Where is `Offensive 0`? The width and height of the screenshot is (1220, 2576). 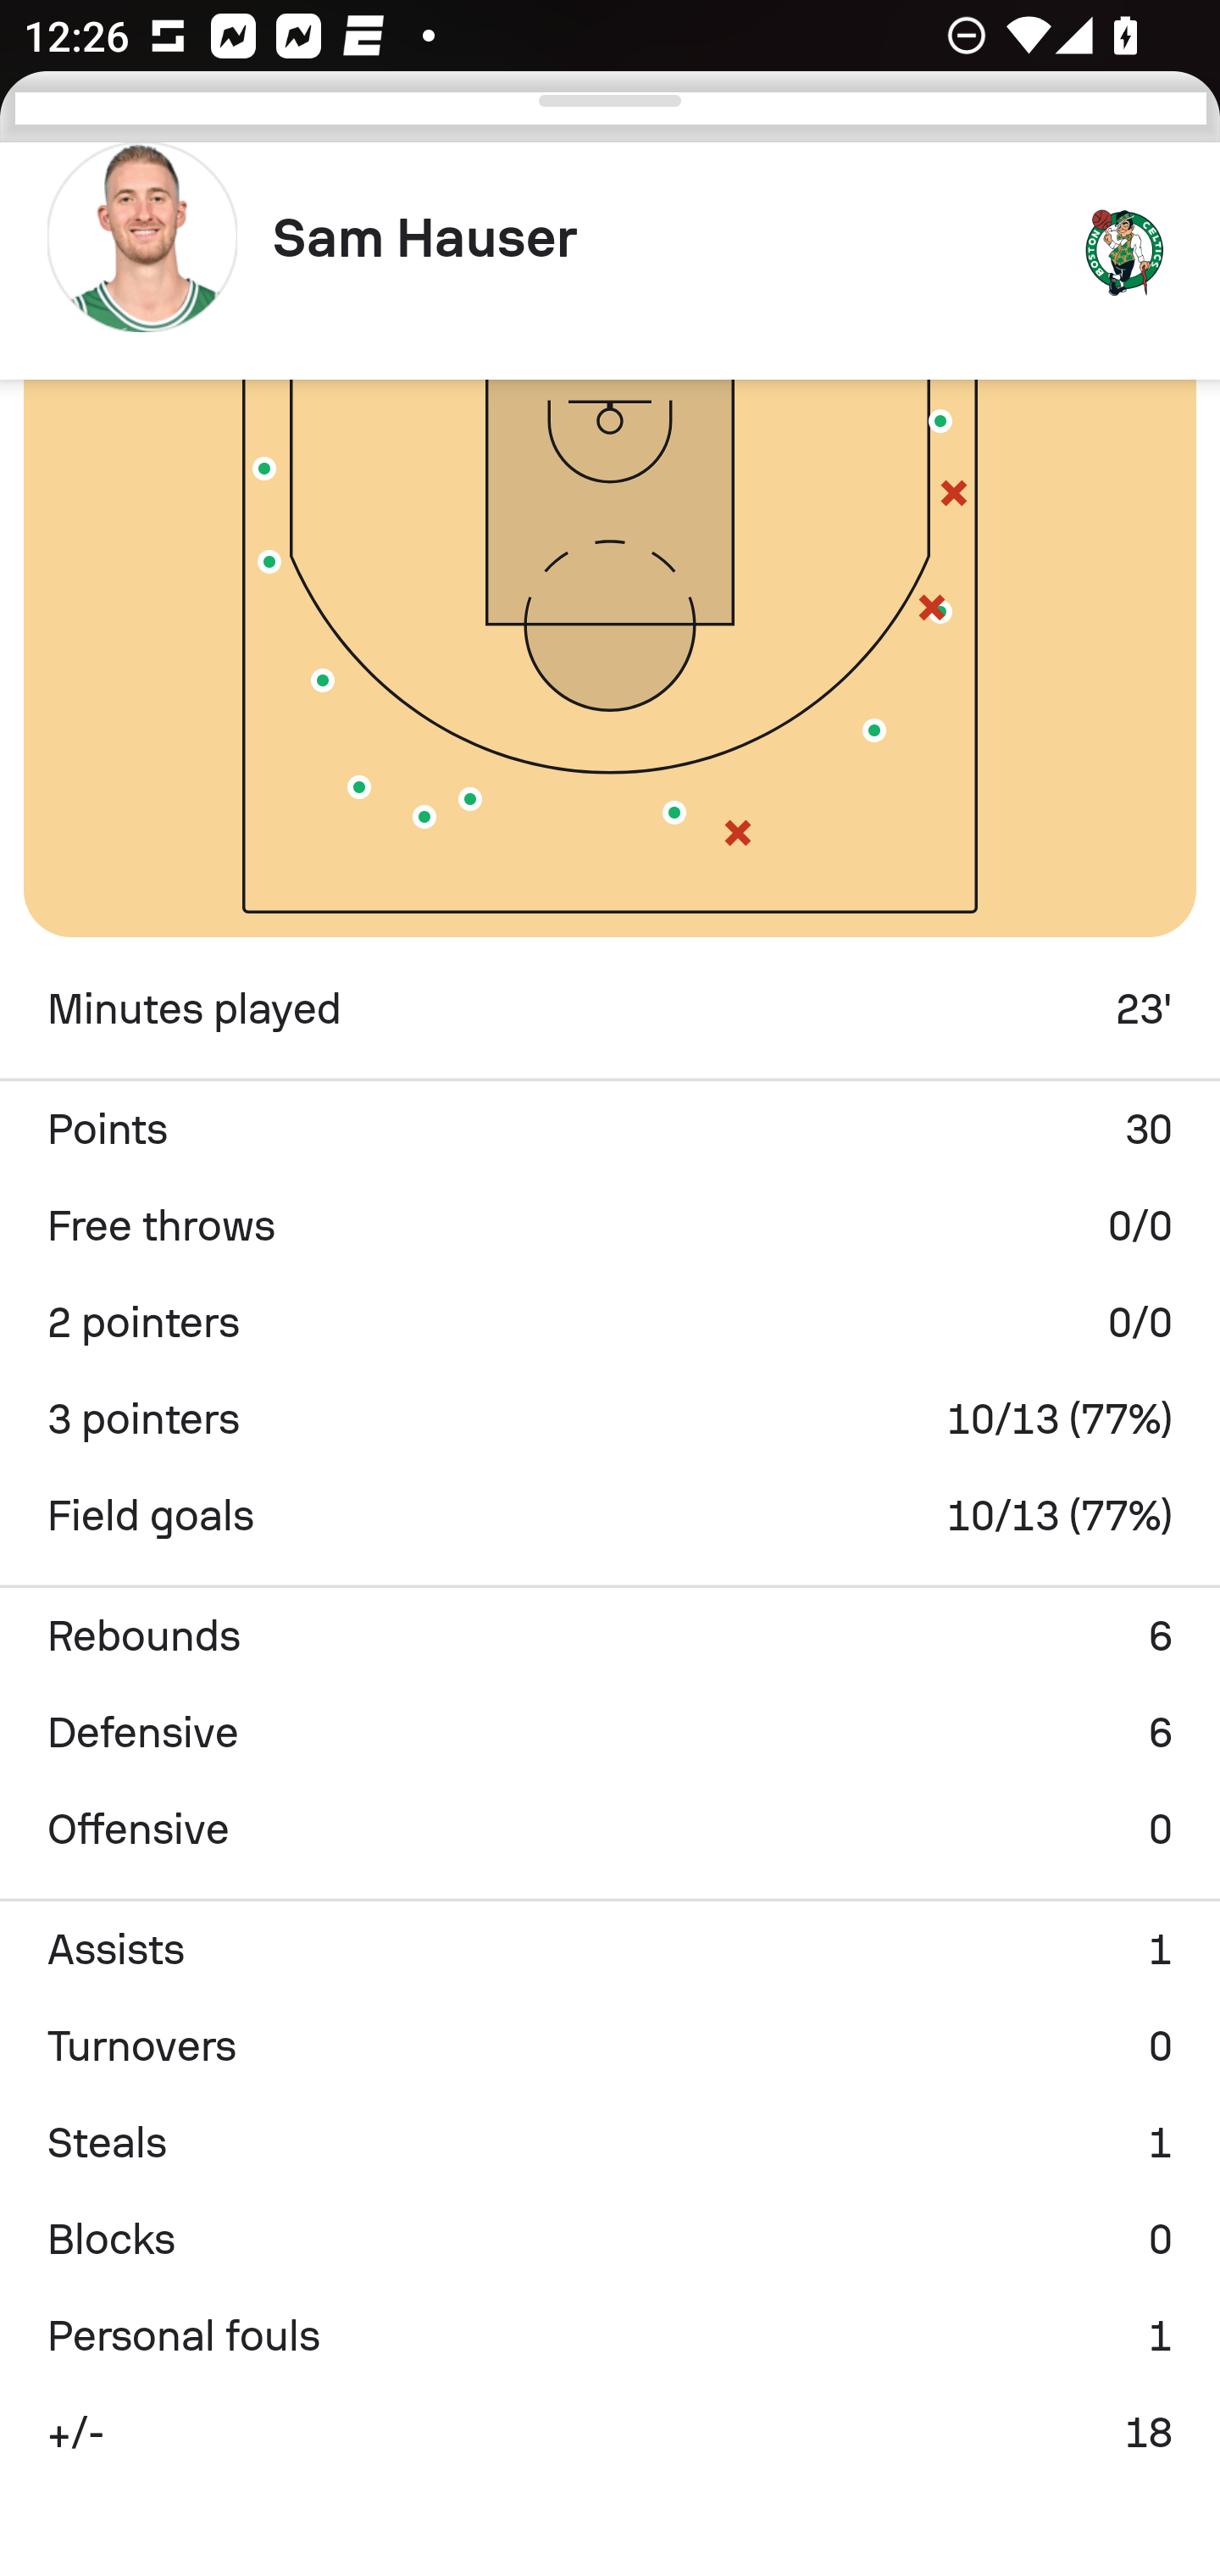
Offensive 0 is located at coordinates (610, 1829).